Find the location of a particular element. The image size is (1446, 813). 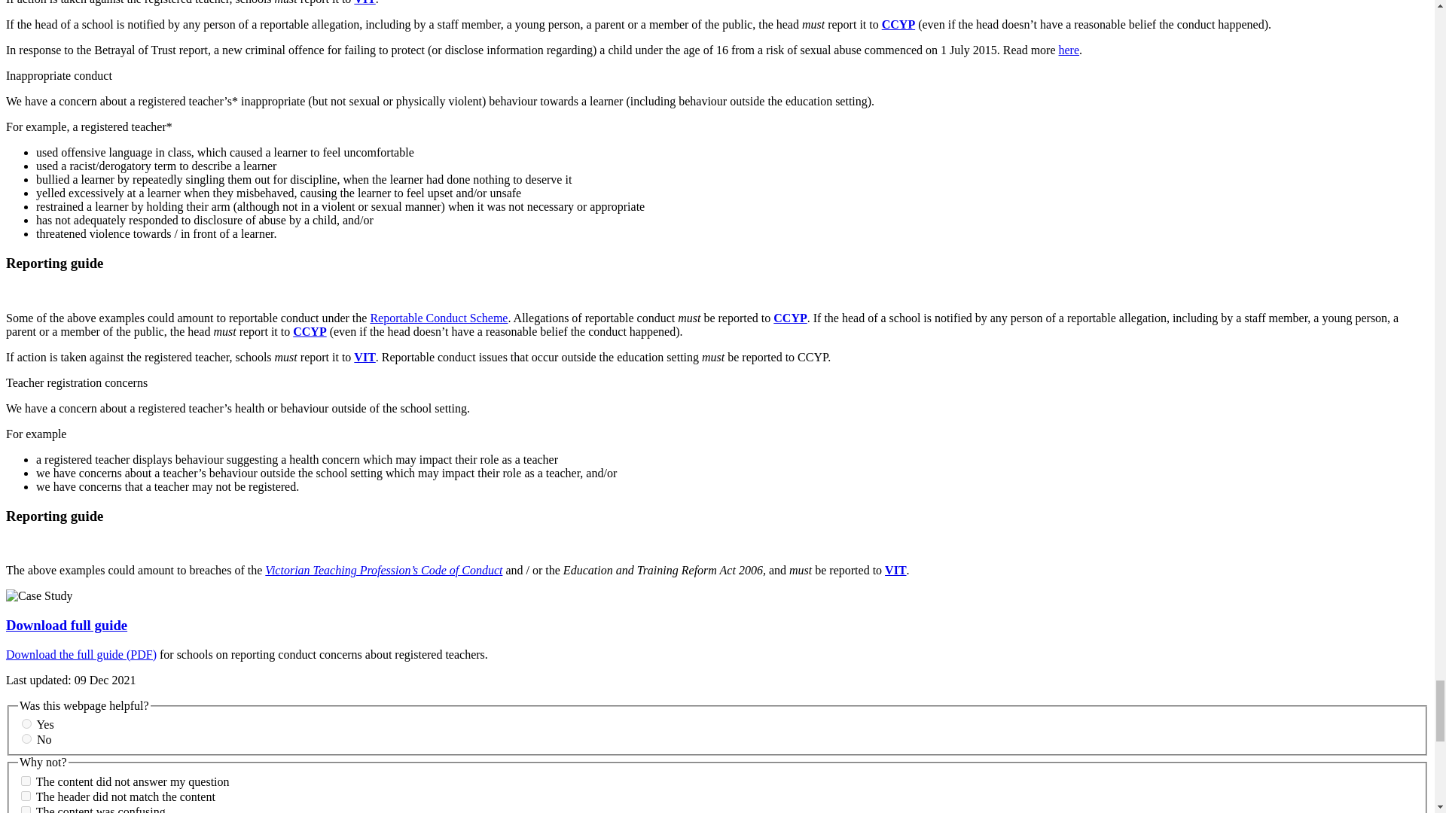

no is located at coordinates (26, 739).